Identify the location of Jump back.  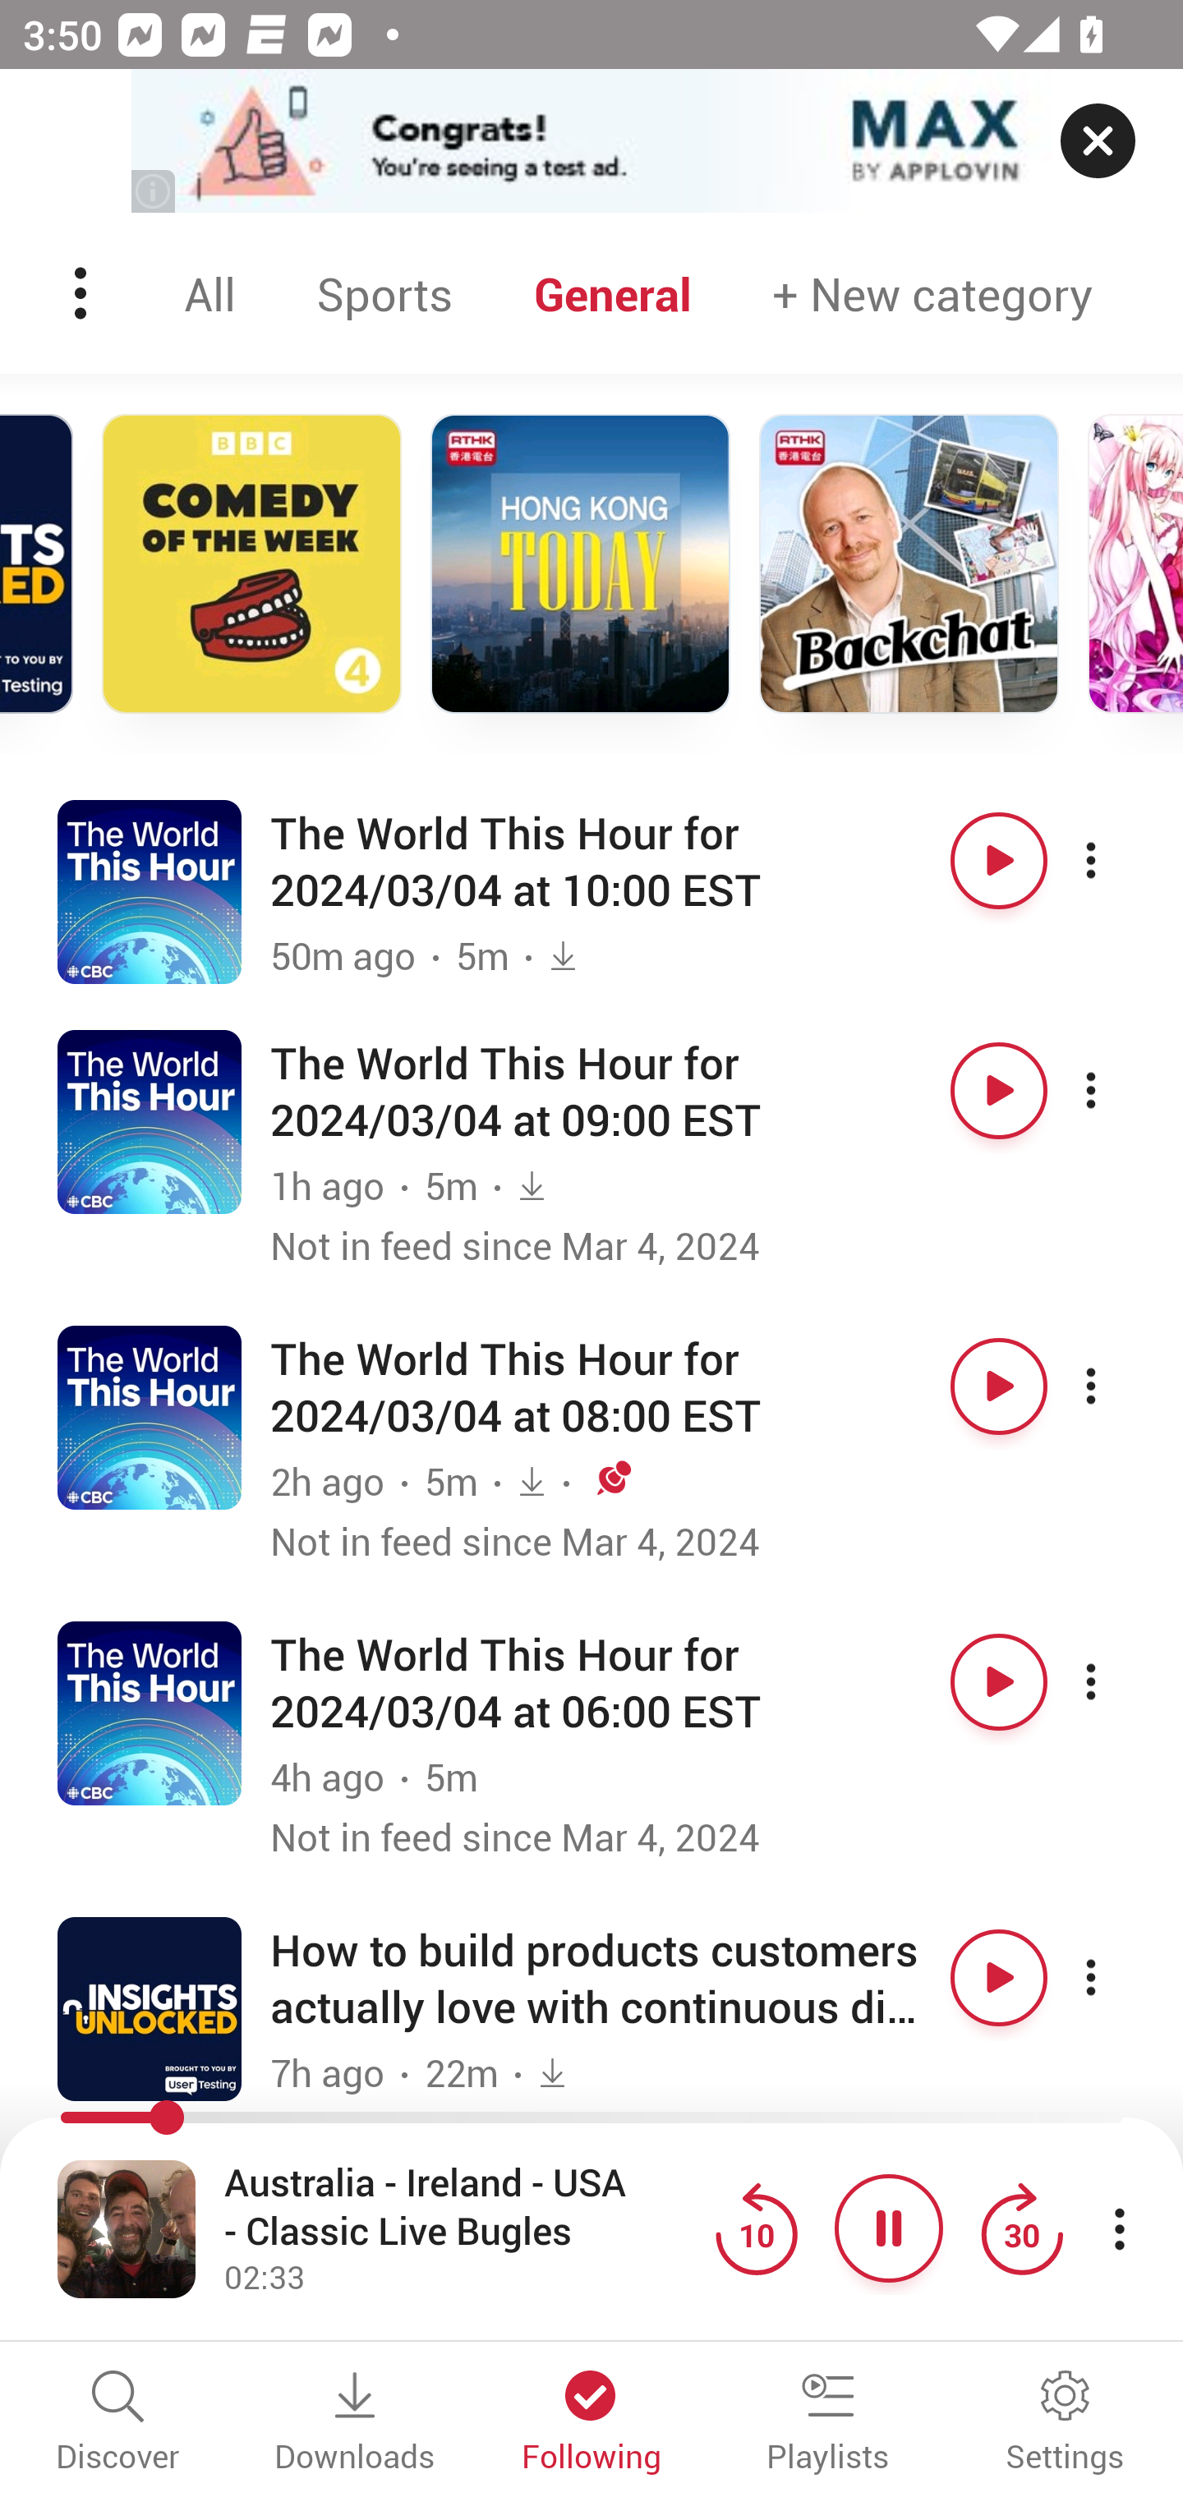
(756, 2228).